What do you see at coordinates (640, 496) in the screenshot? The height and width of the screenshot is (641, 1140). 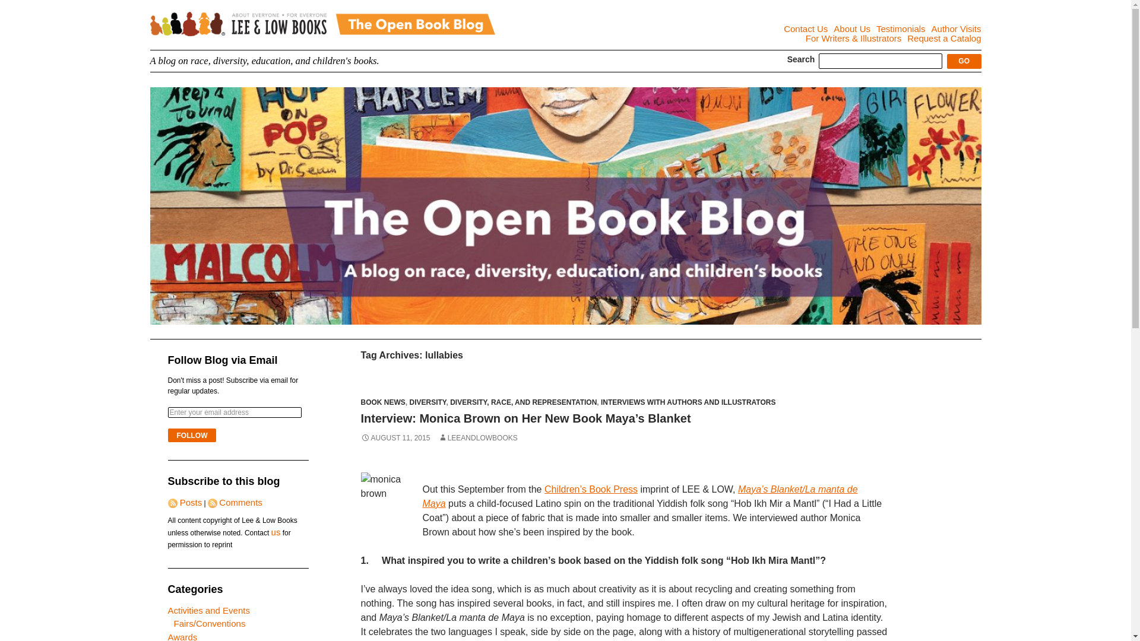 I see `maya's blanket` at bounding box center [640, 496].